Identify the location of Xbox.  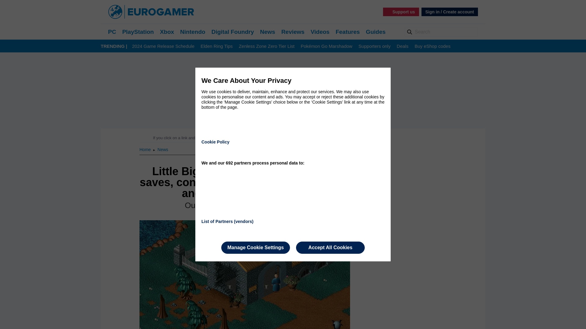
(167, 32).